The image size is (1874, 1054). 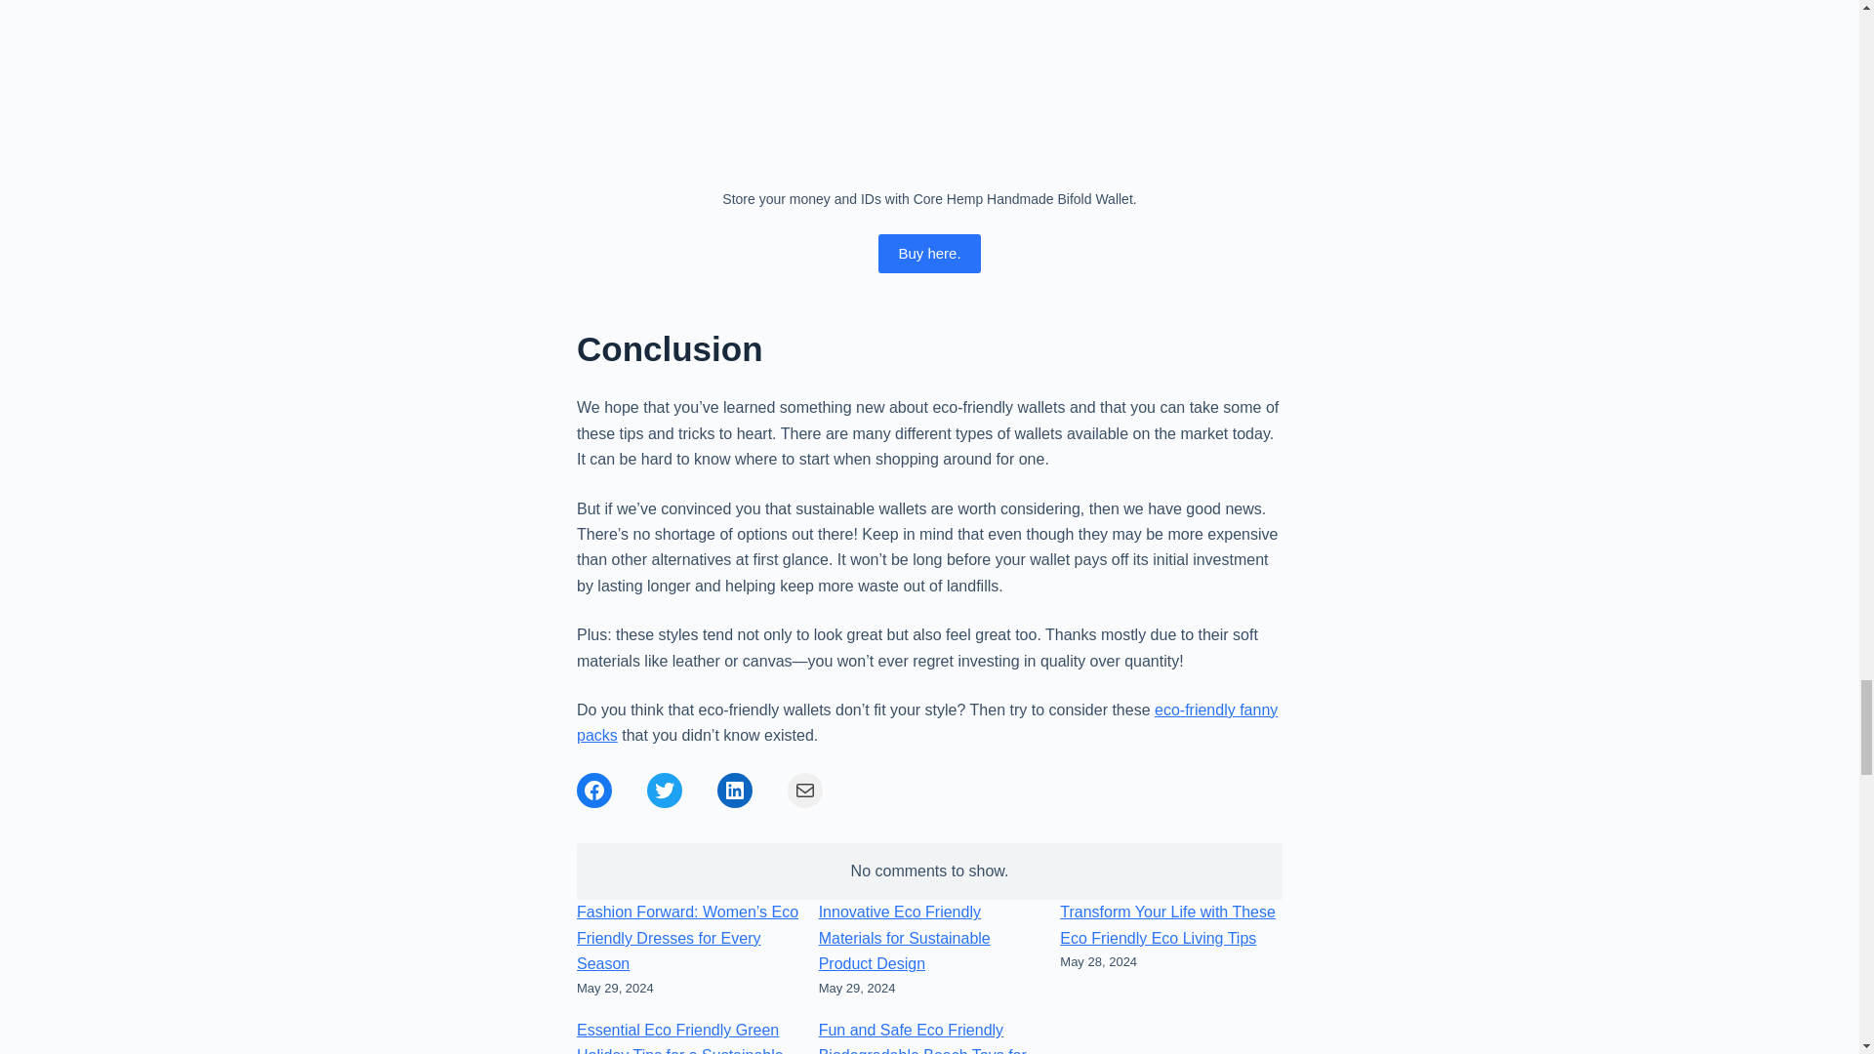 What do you see at coordinates (929, 253) in the screenshot?
I see `Buy here.` at bounding box center [929, 253].